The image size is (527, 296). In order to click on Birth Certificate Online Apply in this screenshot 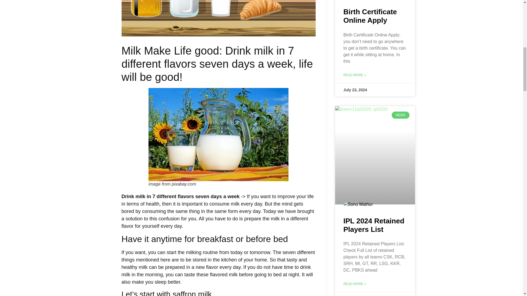, I will do `click(370, 16)`.